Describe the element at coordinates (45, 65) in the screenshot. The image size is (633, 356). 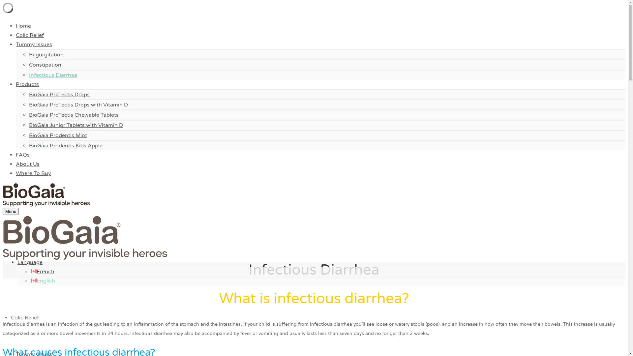
I see `Constipation` at that location.